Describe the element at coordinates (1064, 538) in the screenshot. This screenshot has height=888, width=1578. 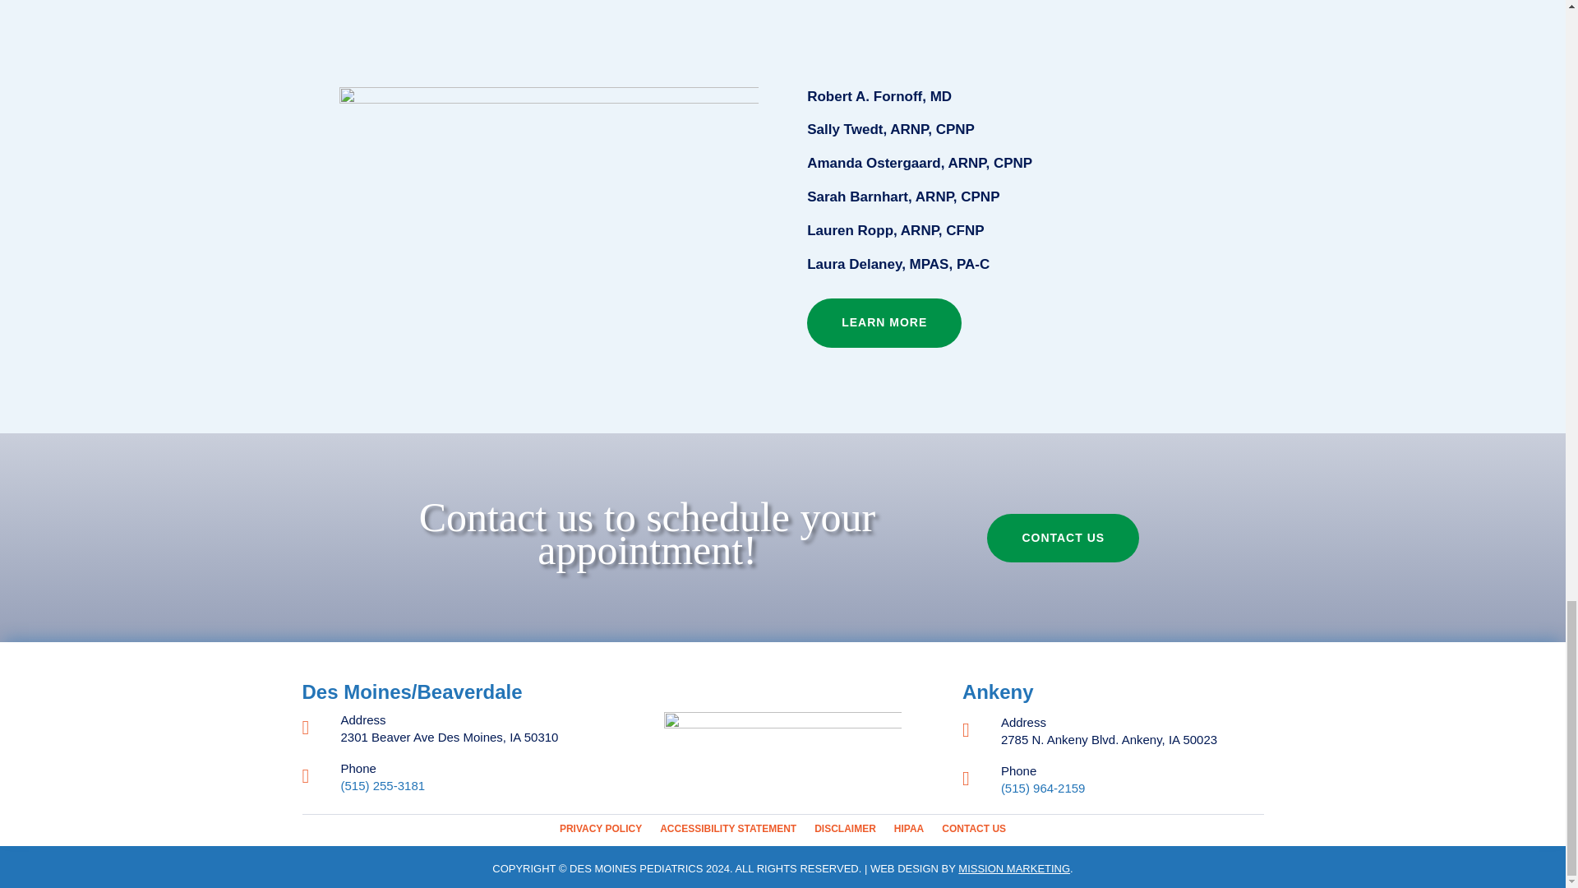
I see `CONTACT US` at that location.